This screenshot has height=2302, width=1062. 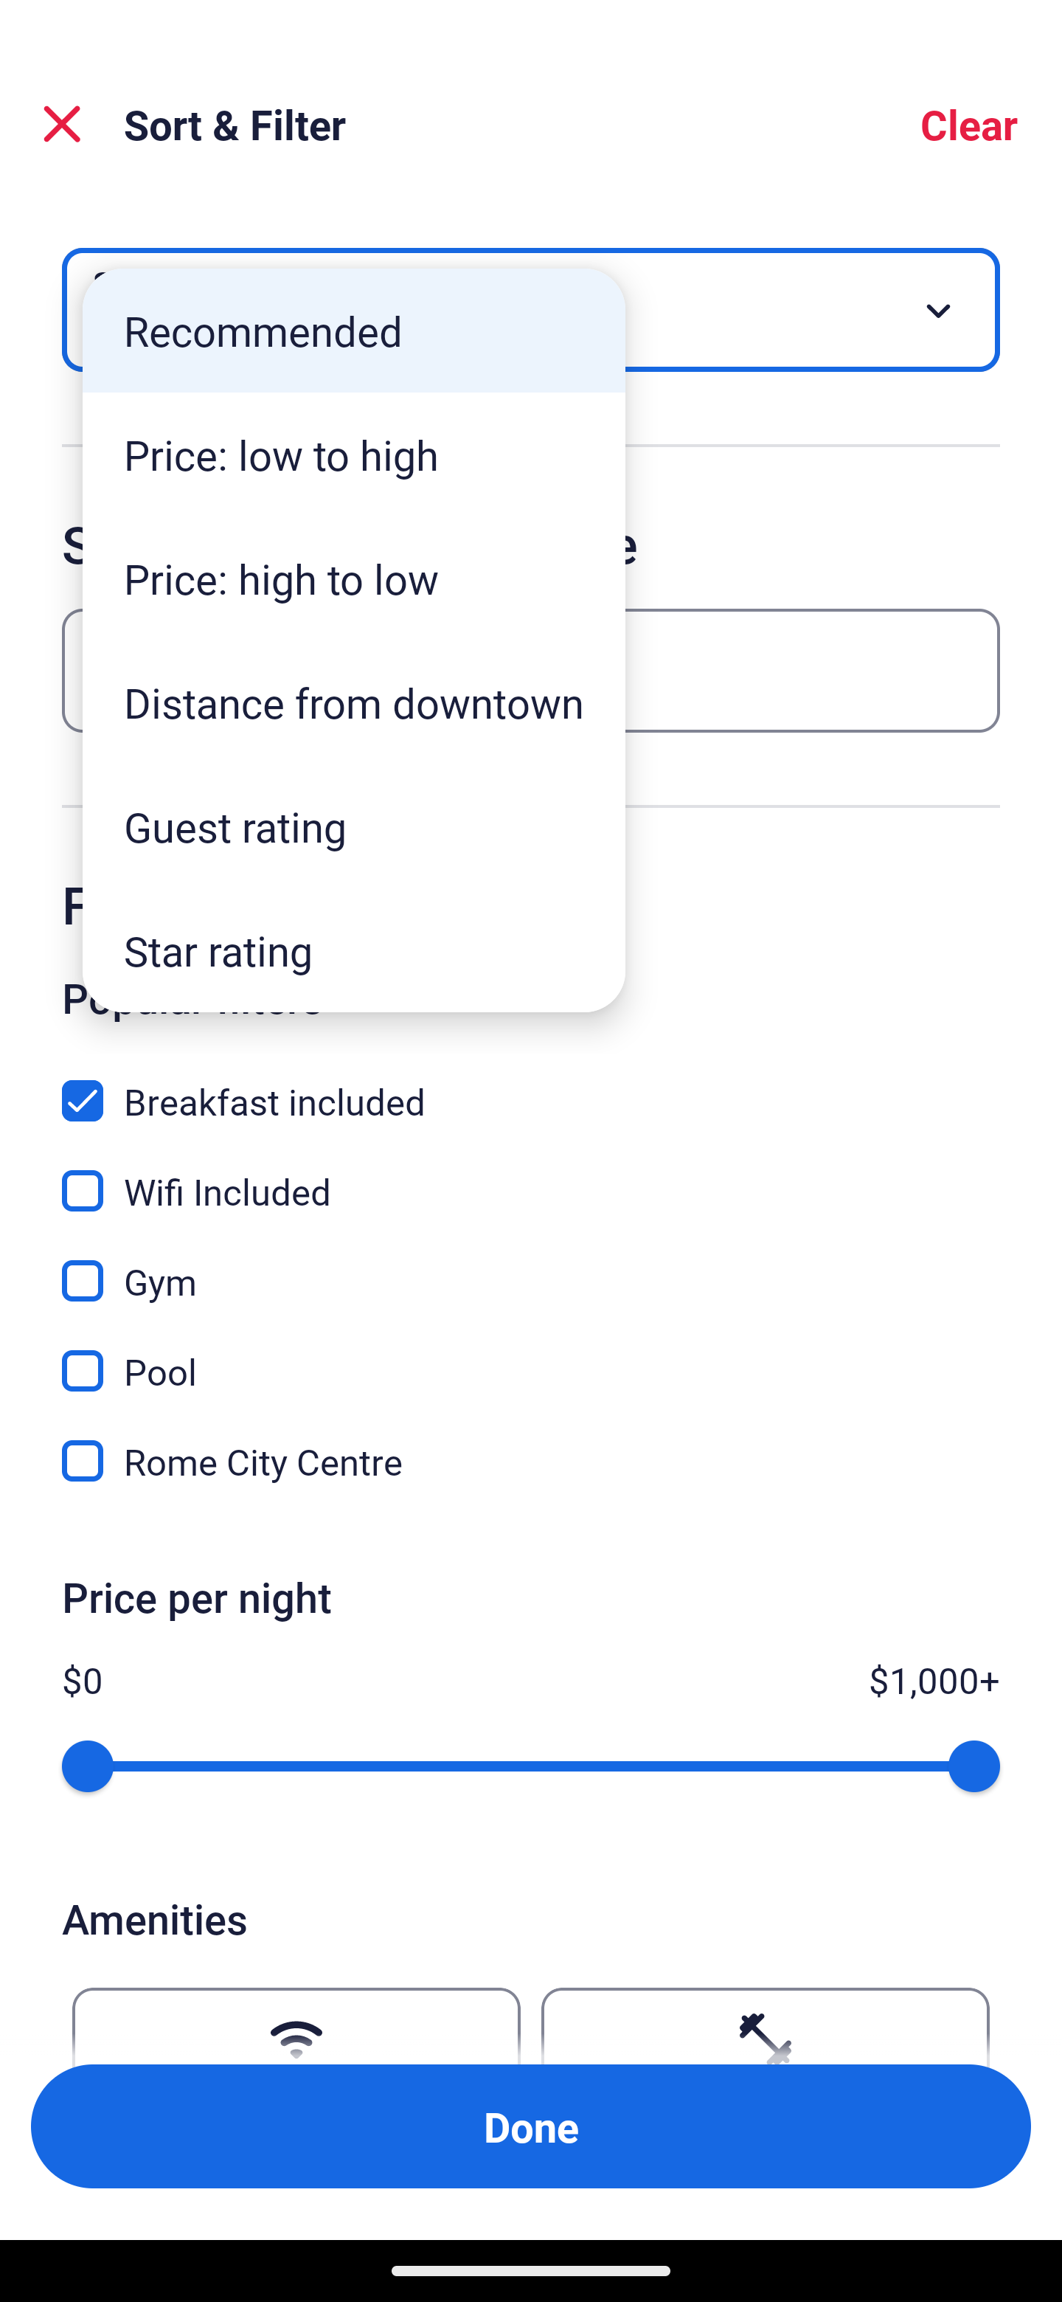 What do you see at coordinates (354, 702) in the screenshot?
I see `Distance from downtown` at bounding box center [354, 702].